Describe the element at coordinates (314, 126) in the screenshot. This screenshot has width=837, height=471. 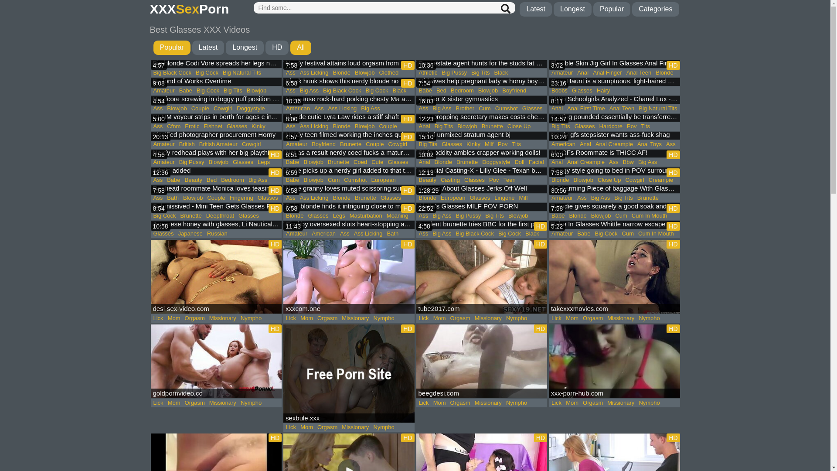
I see `Ass Licking` at that location.